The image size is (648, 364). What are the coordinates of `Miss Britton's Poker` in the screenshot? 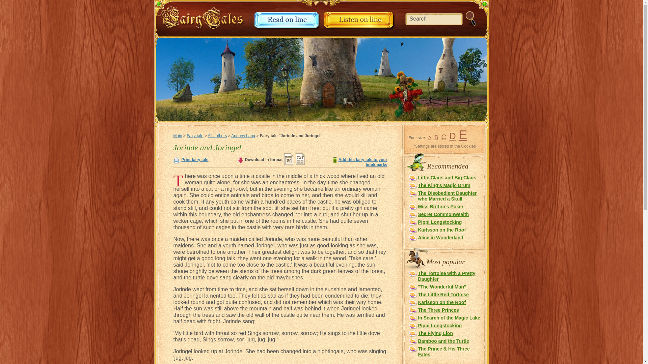 It's located at (440, 206).